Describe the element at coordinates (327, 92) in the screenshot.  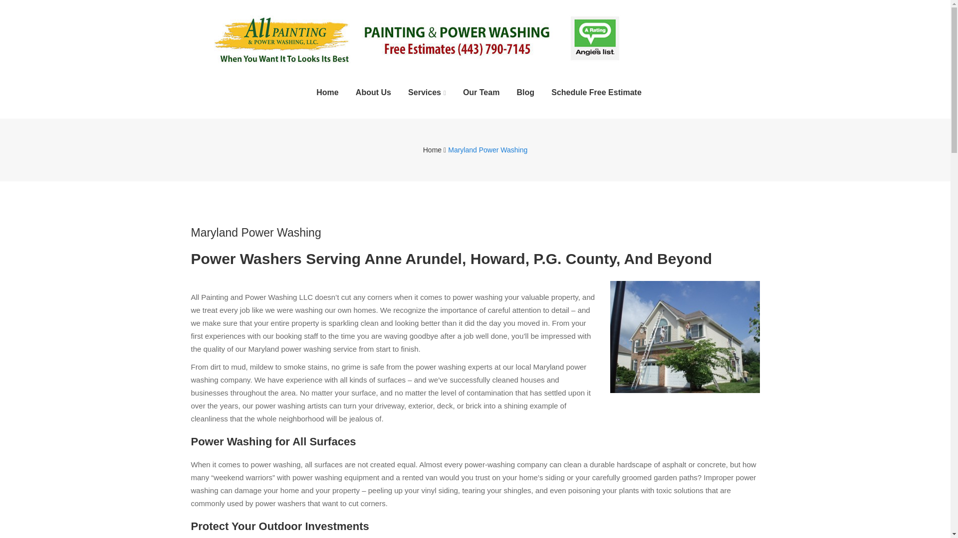
I see `Home` at that location.